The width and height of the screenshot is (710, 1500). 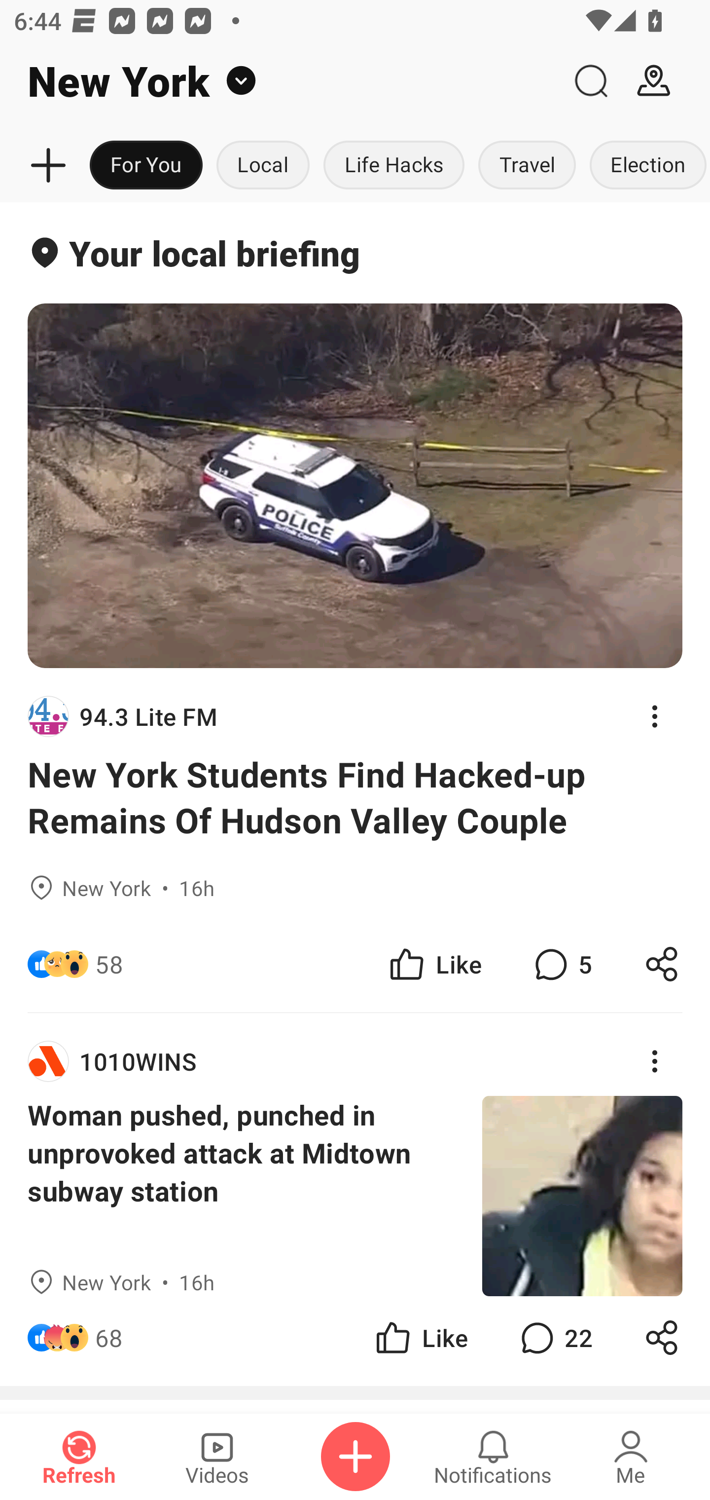 I want to click on 58, so click(x=109, y=963).